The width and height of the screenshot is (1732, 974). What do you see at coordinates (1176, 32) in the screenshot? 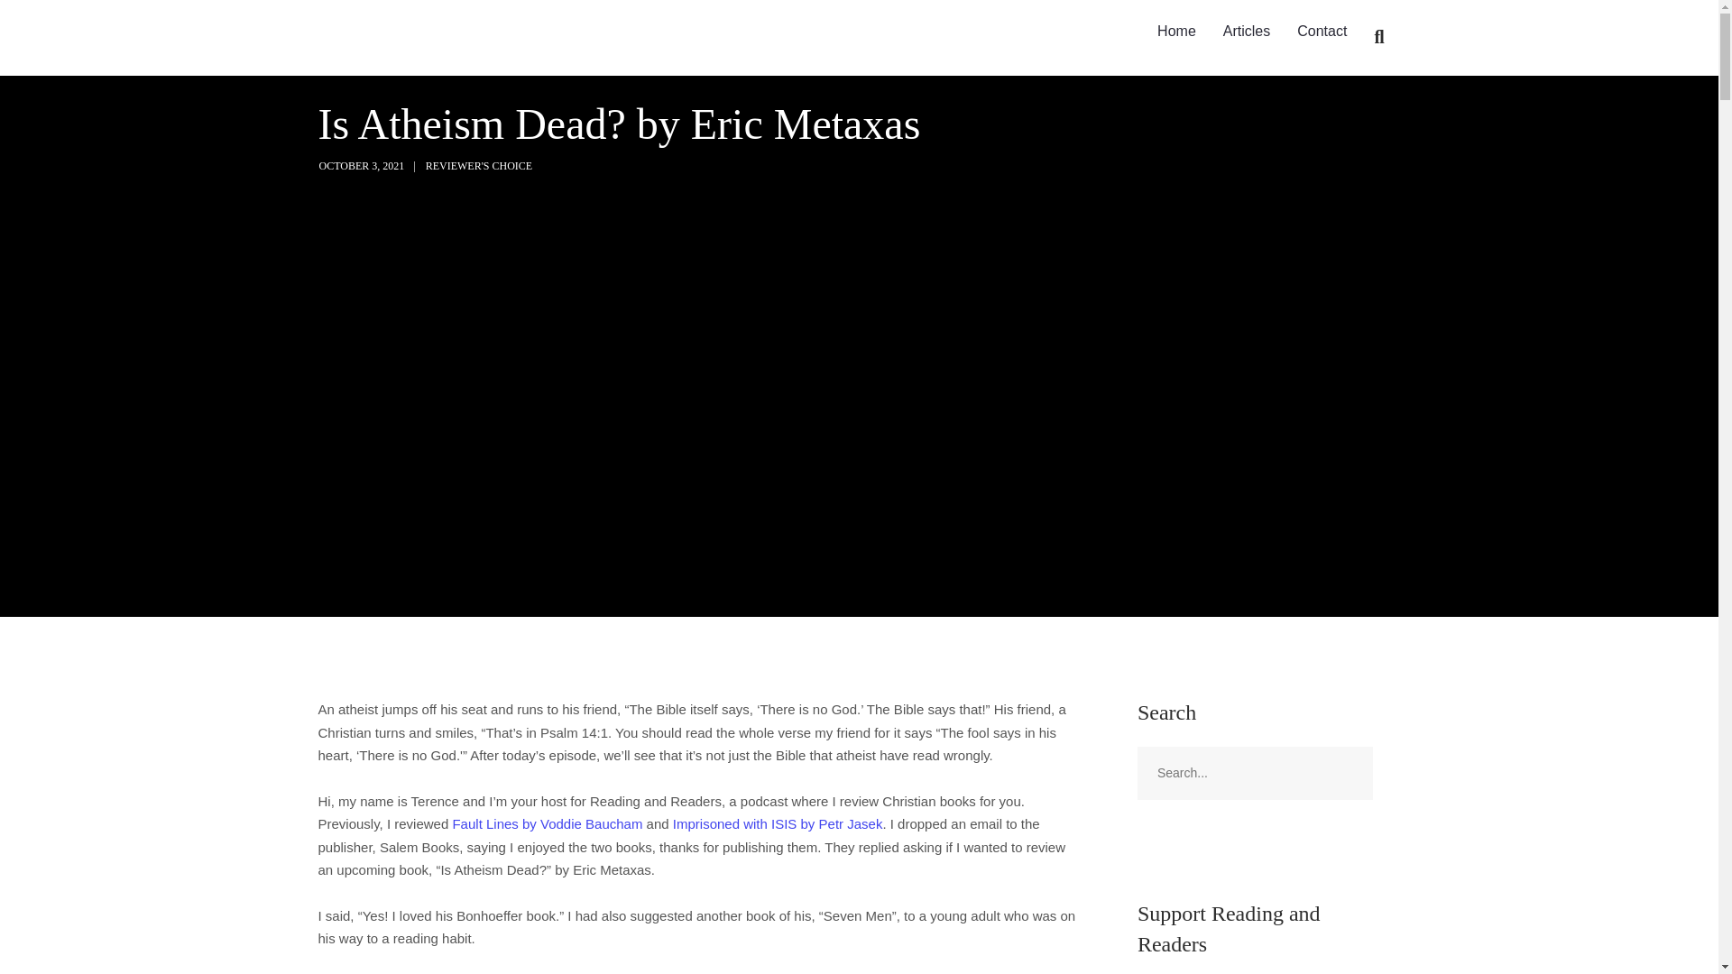
I see `Home` at bounding box center [1176, 32].